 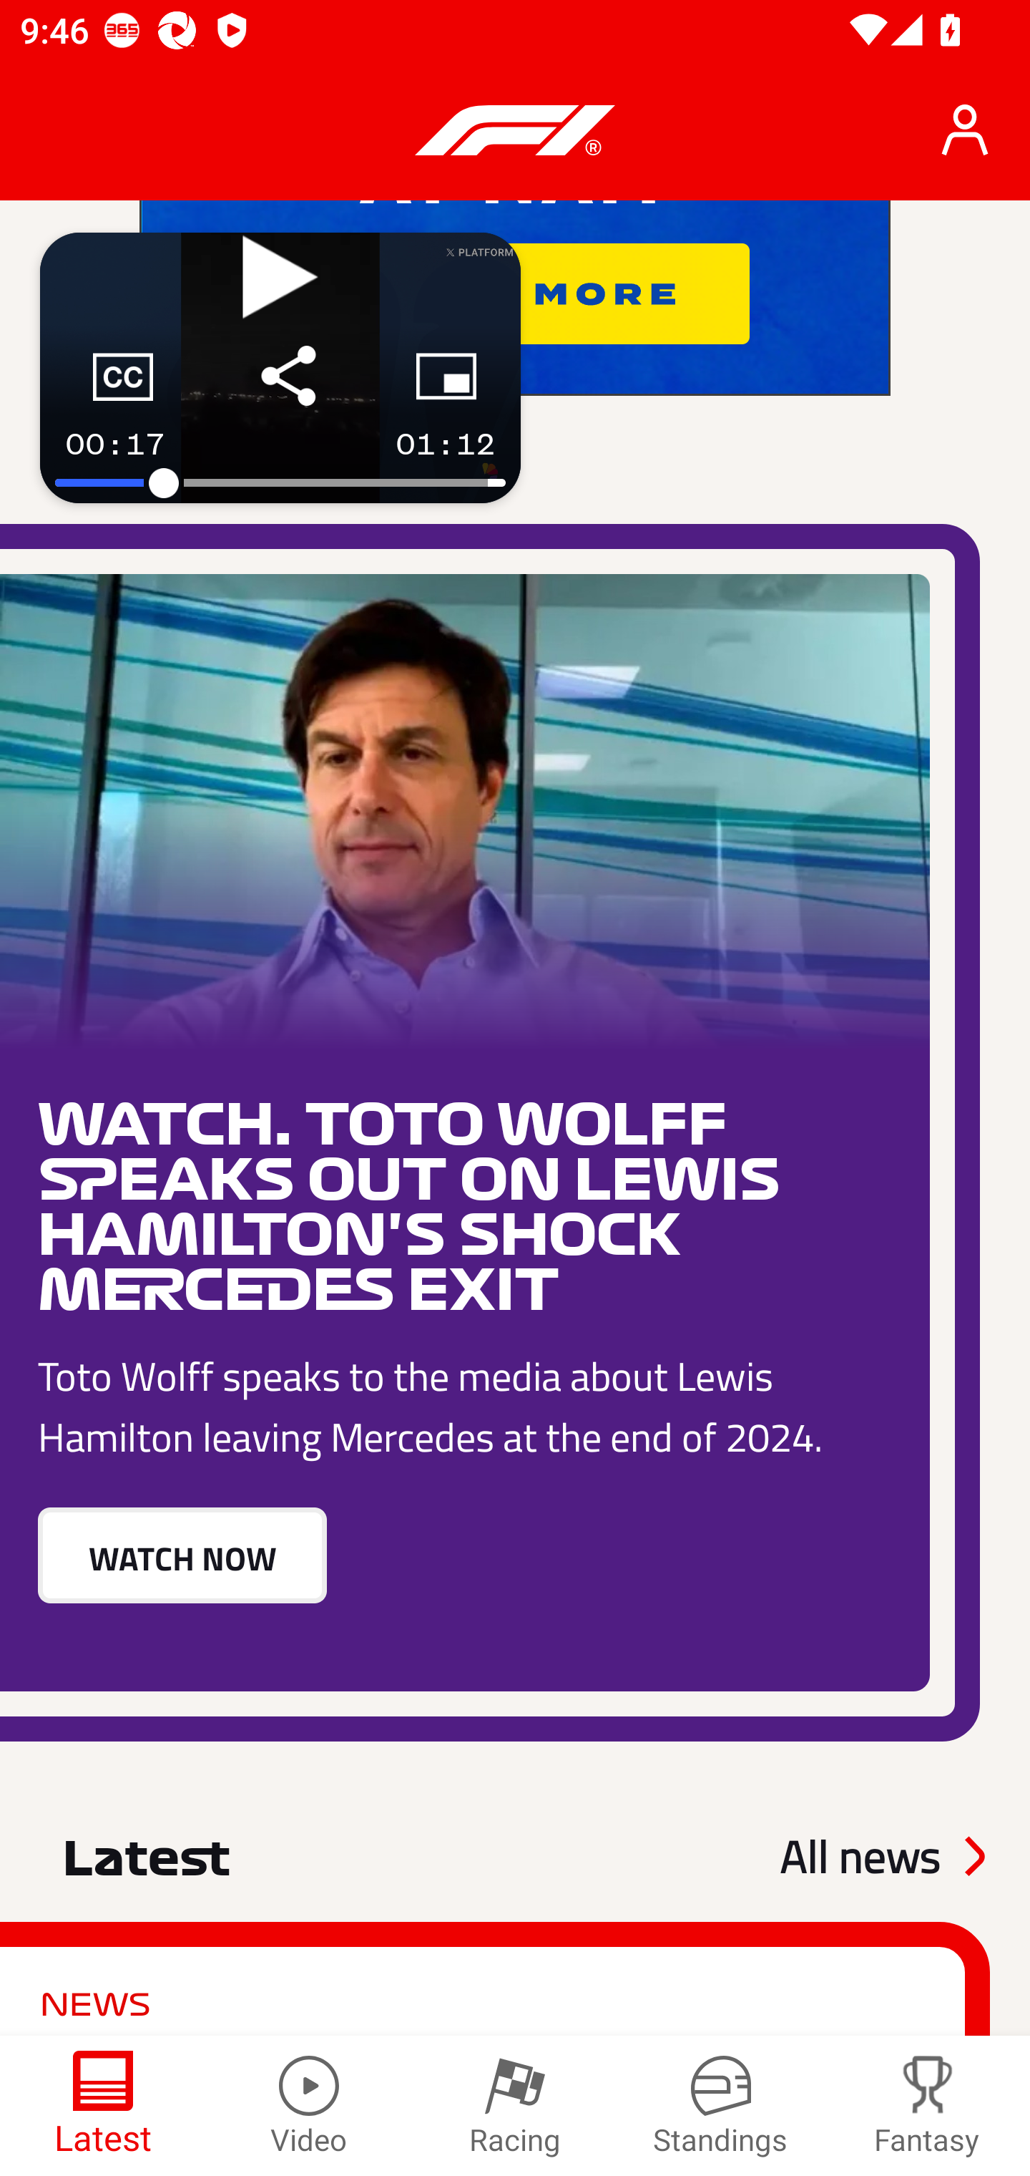 I want to click on Racing, so click(x=515, y=2106).